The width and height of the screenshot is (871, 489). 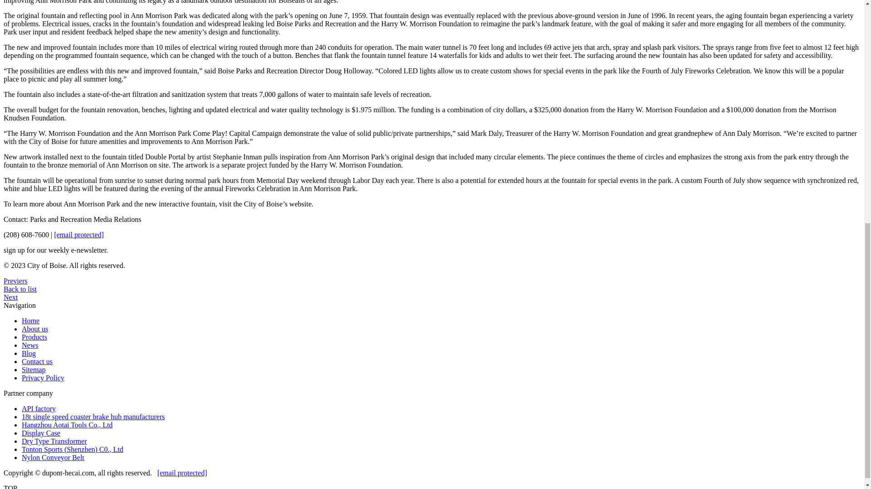 I want to click on Products, so click(x=34, y=337).